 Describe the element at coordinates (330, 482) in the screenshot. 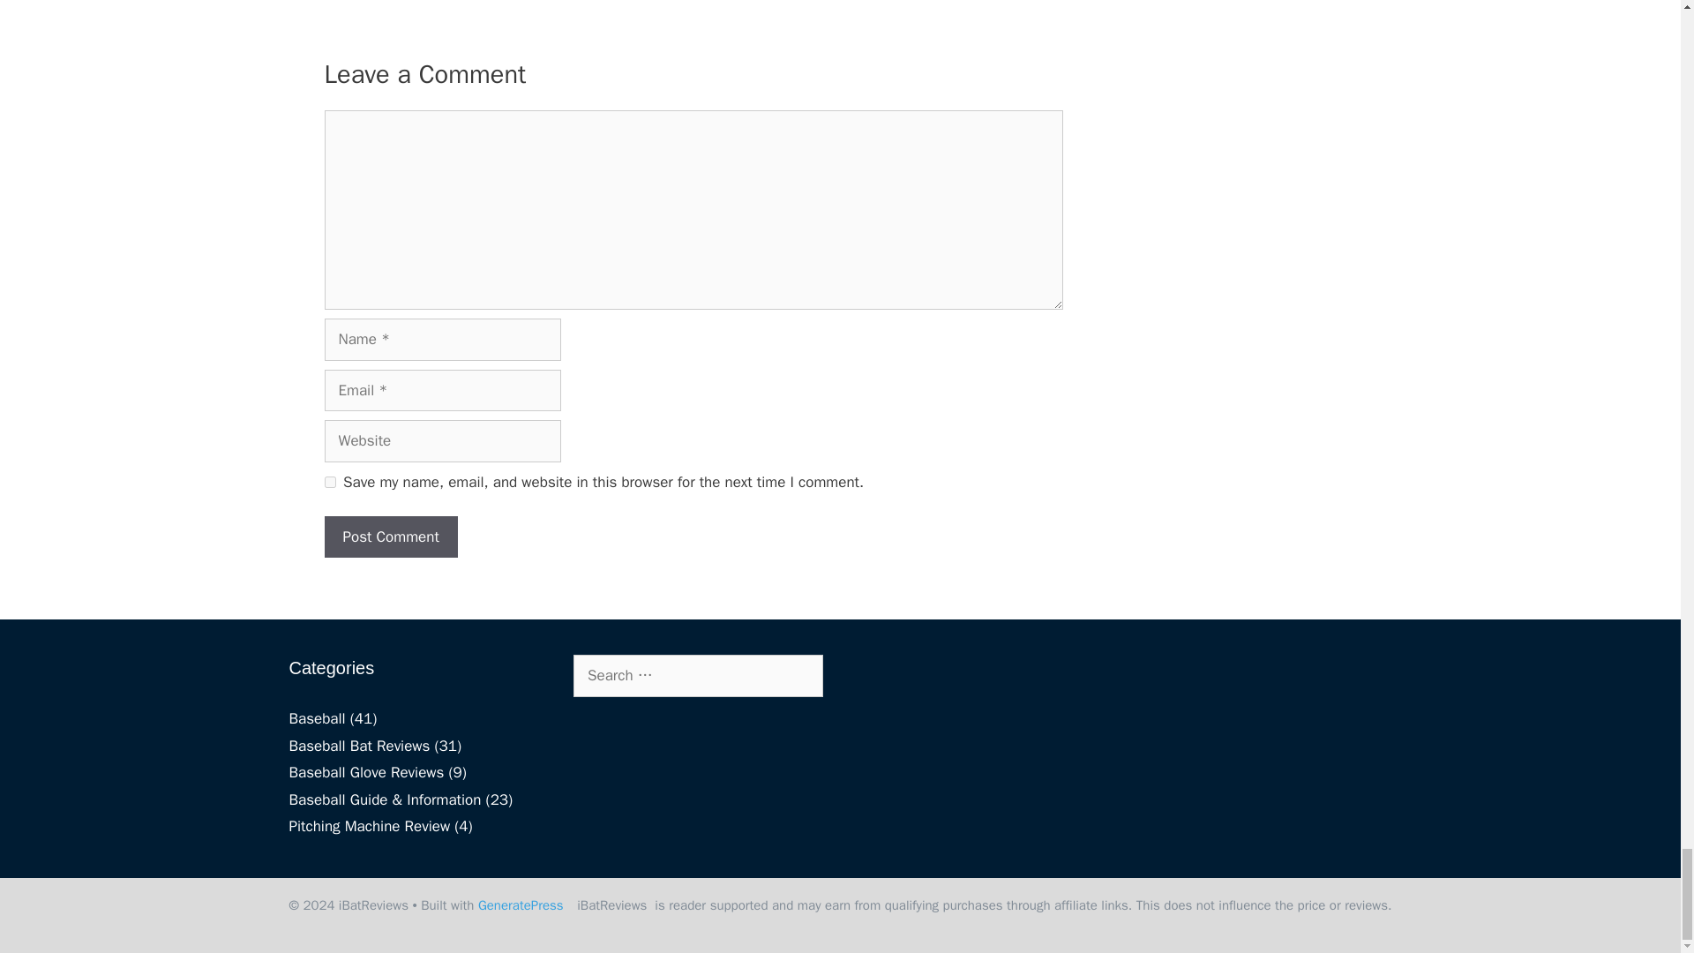

I see `yes` at that location.